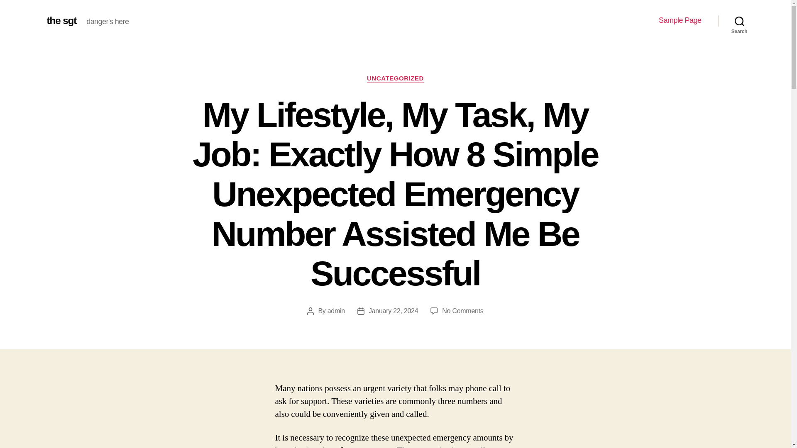 This screenshot has height=448, width=797. What do you see at coordinates (680, 20) in the screenshot?
I see `Sample Page` at bounding box center [680, 20].